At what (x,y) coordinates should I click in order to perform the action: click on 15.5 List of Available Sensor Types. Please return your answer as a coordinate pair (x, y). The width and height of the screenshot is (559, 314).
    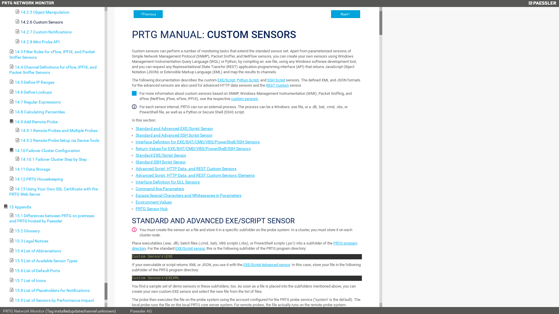
    Looking at the image, I should click on (55, 259).